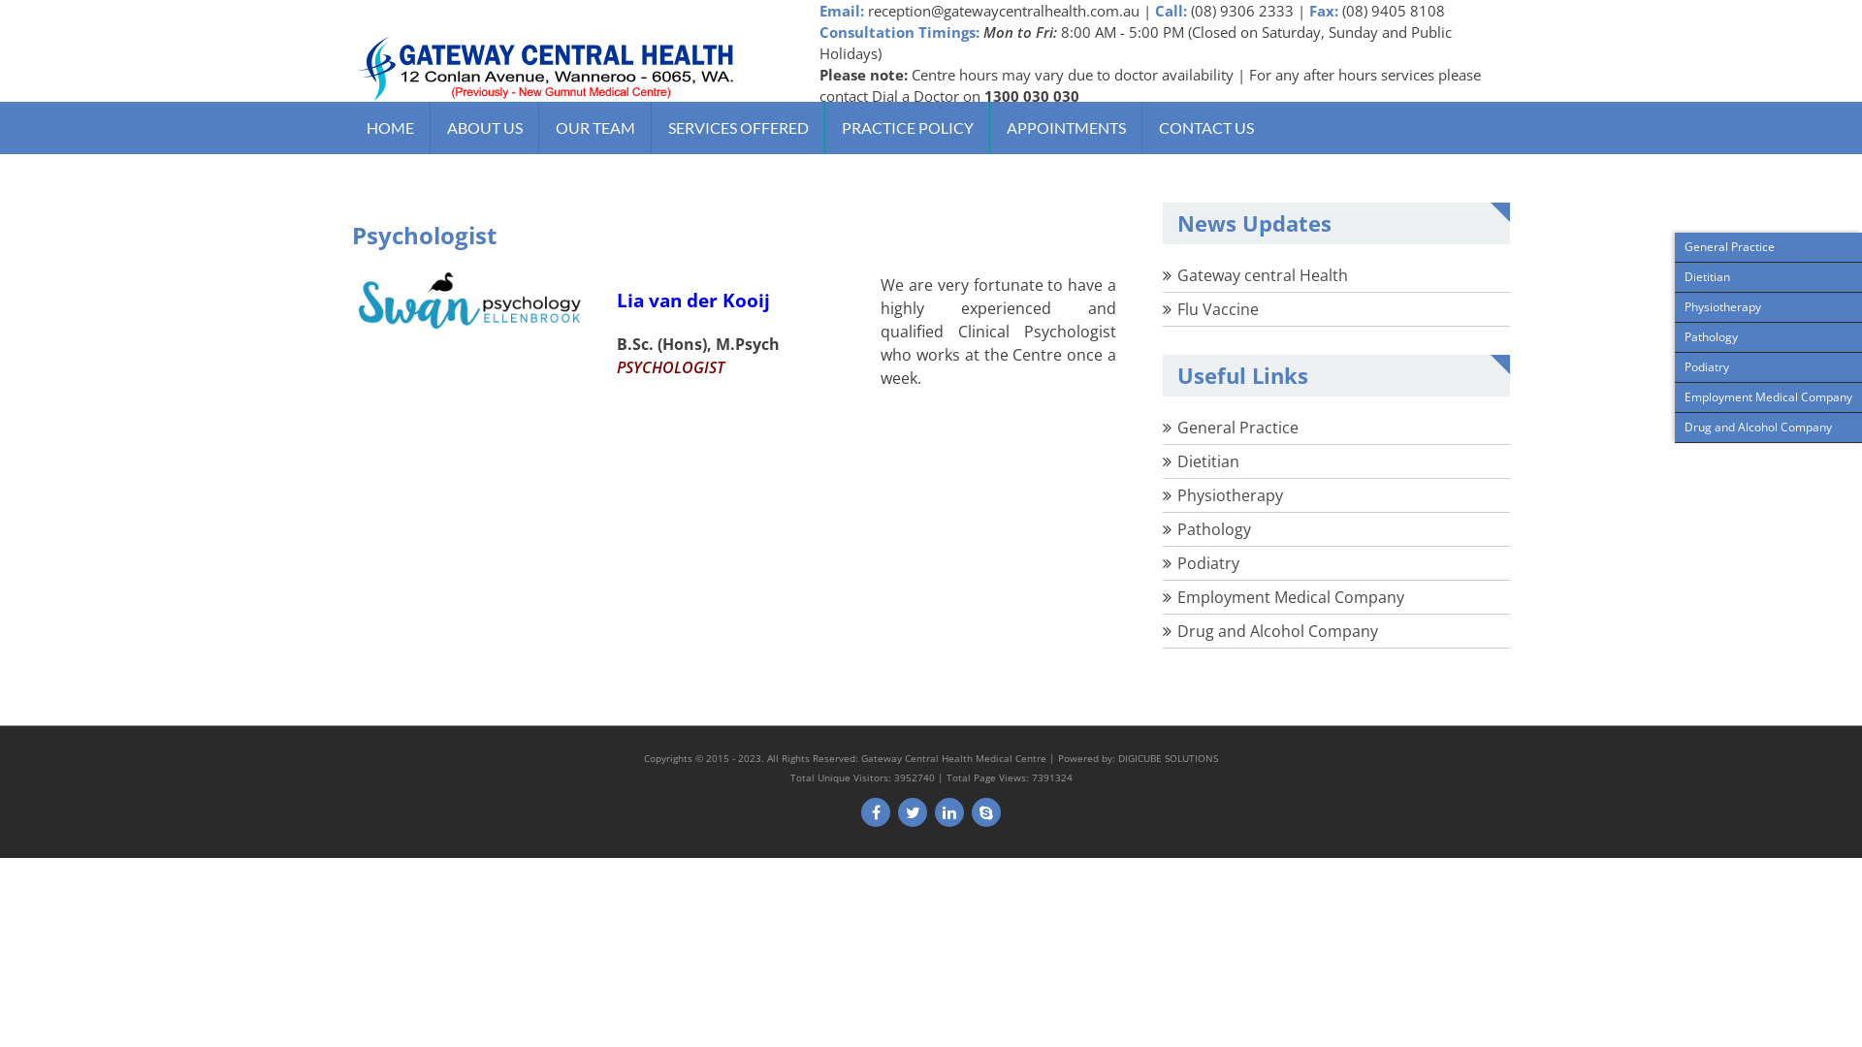  I want to click on Gateway central Health, so click(1263, 275).